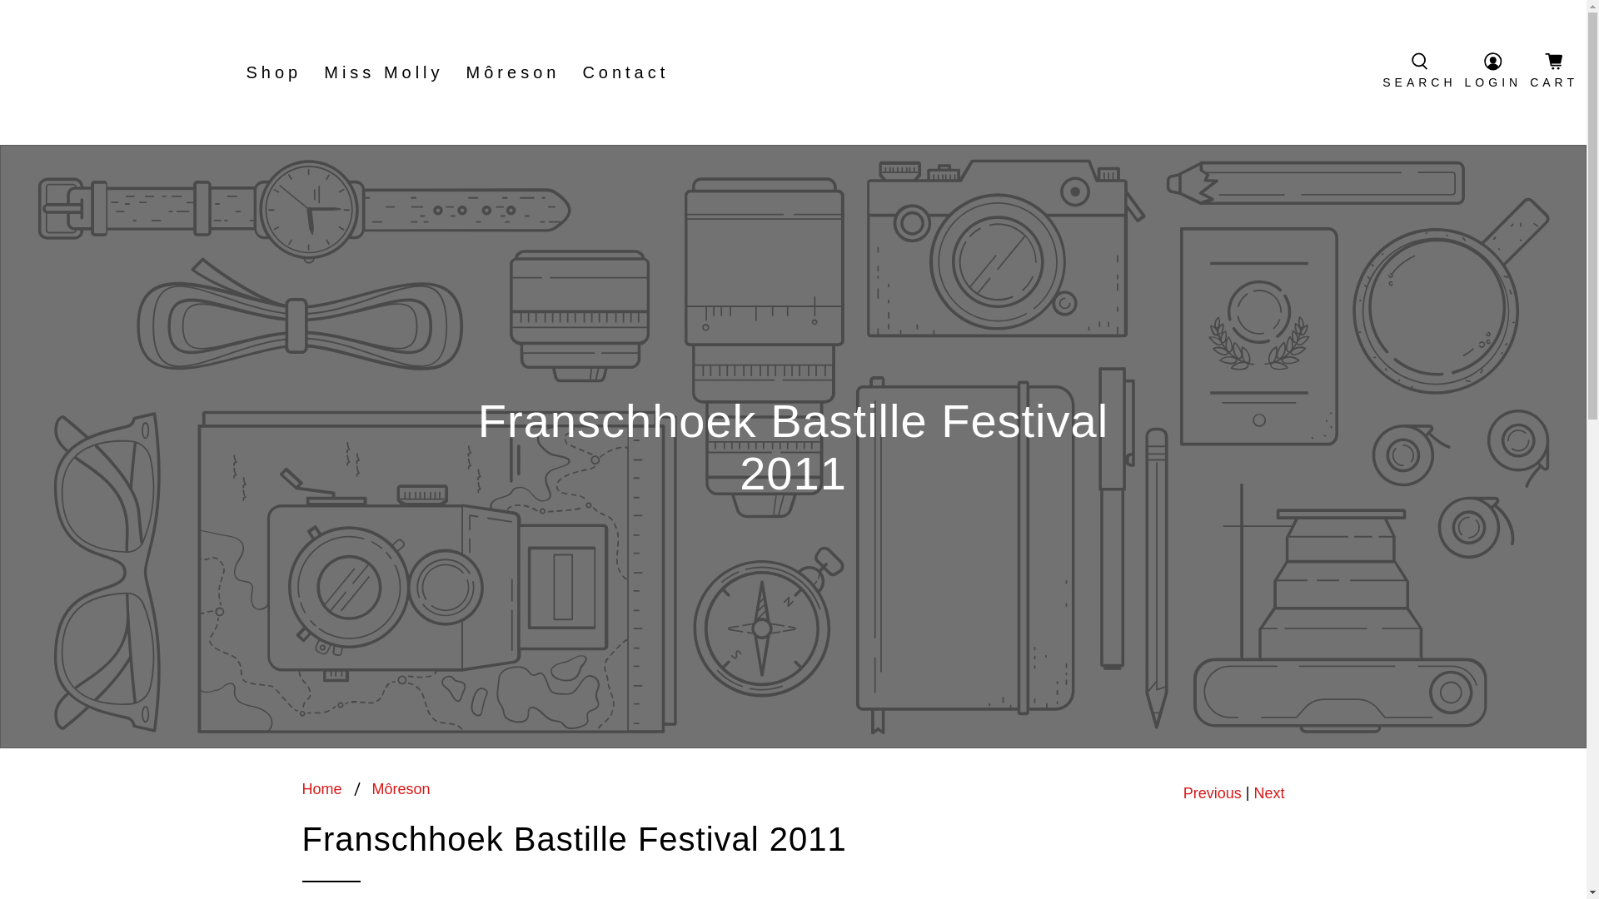  What do you see at coordinates (321, 788) in the screenshot?
I see `Home` at bounding box center [321, 788].